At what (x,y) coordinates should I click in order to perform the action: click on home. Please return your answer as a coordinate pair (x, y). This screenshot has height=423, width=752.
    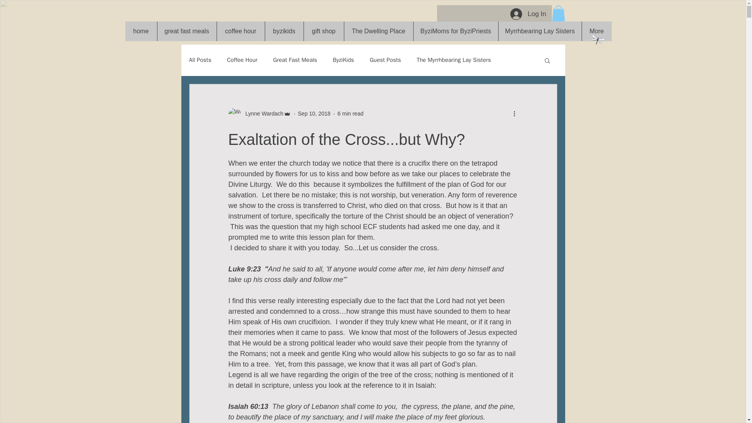
    Looking at the image, I should click on (141, 31).